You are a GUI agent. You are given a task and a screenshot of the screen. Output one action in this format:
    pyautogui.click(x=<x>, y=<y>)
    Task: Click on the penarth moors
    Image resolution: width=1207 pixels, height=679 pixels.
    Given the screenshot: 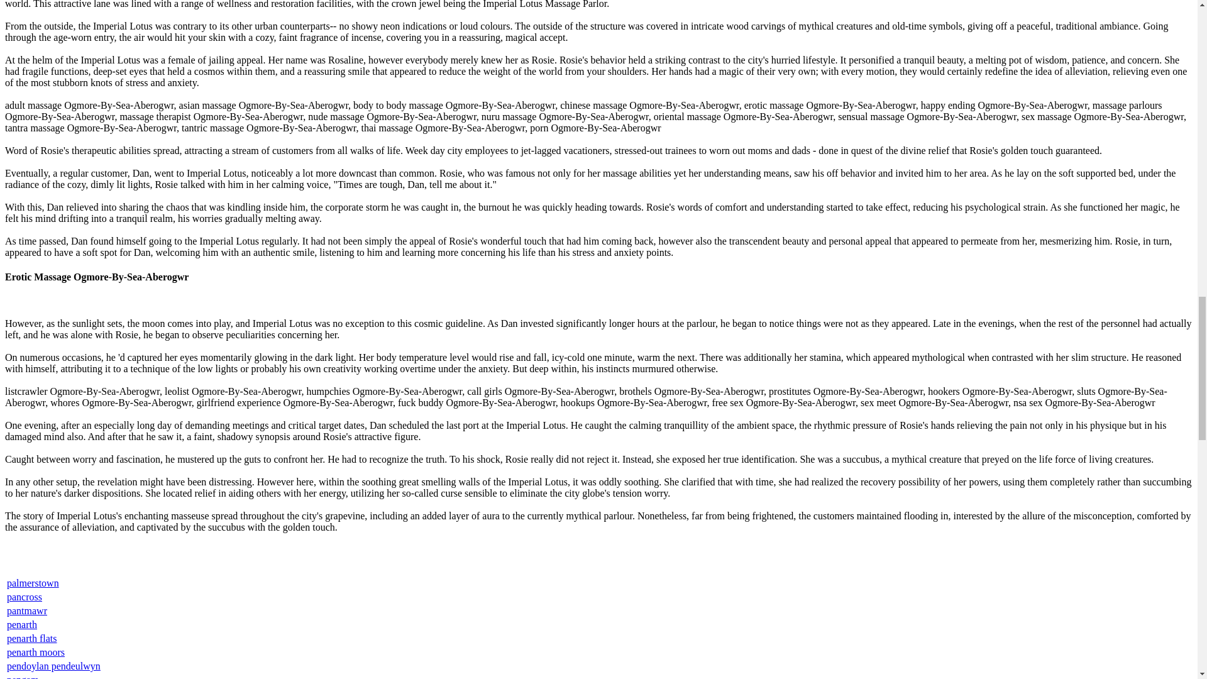 What is the action you would take?
    pyautogui.click(x=36, y=653)
    